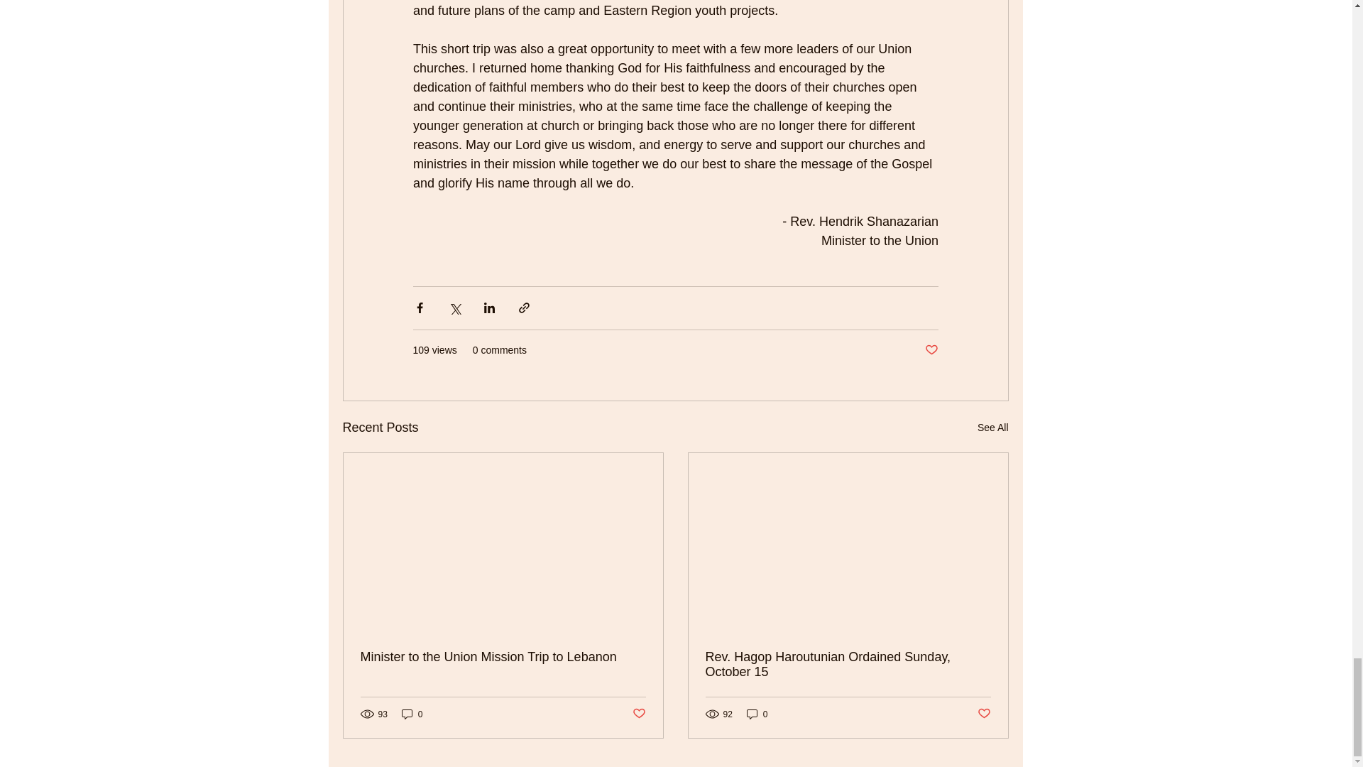 This screenshot has height=767, width=1363. Describe the element at coordinates (503, 657) in the screenshot. I see `Minister to the Union Mission Trip to Lebanon` at that location.